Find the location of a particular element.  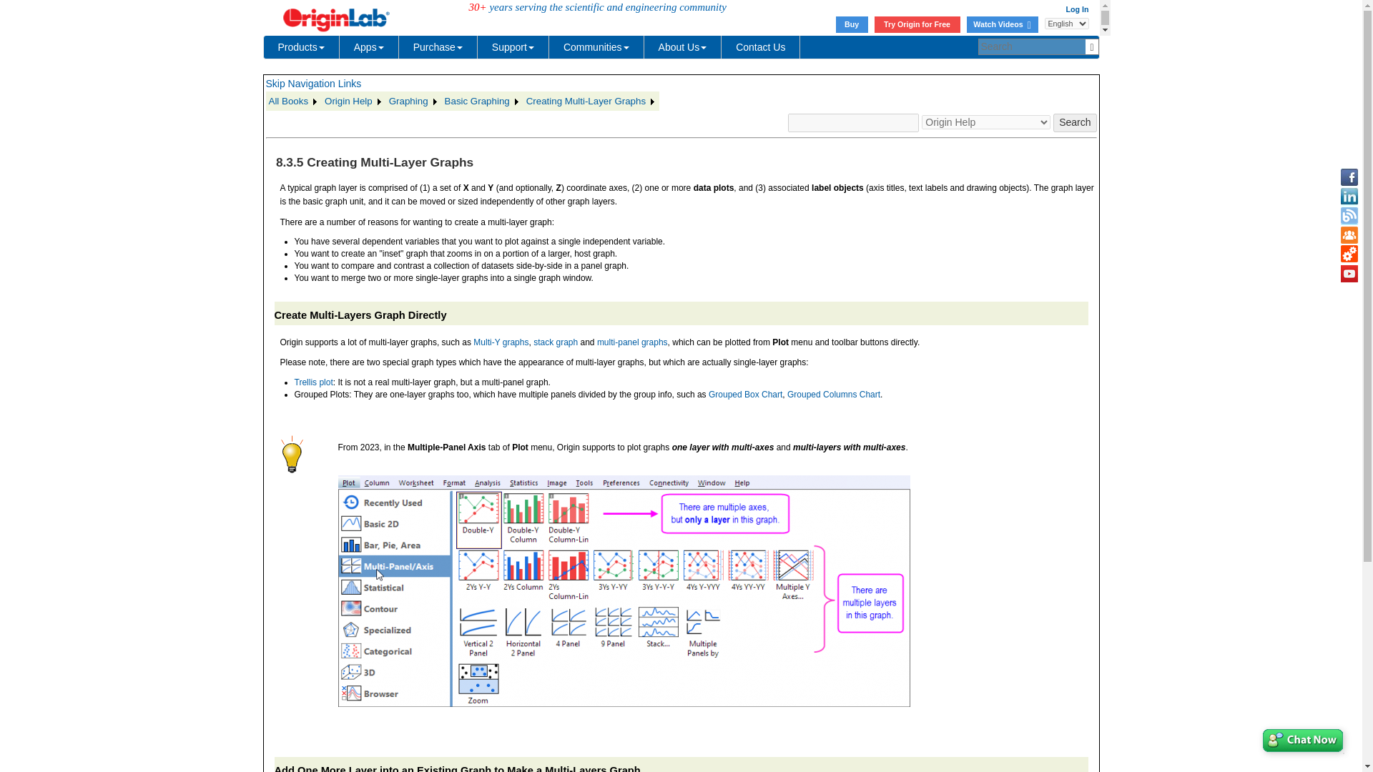

LinkedIn is located at coordinates (1349, 197).